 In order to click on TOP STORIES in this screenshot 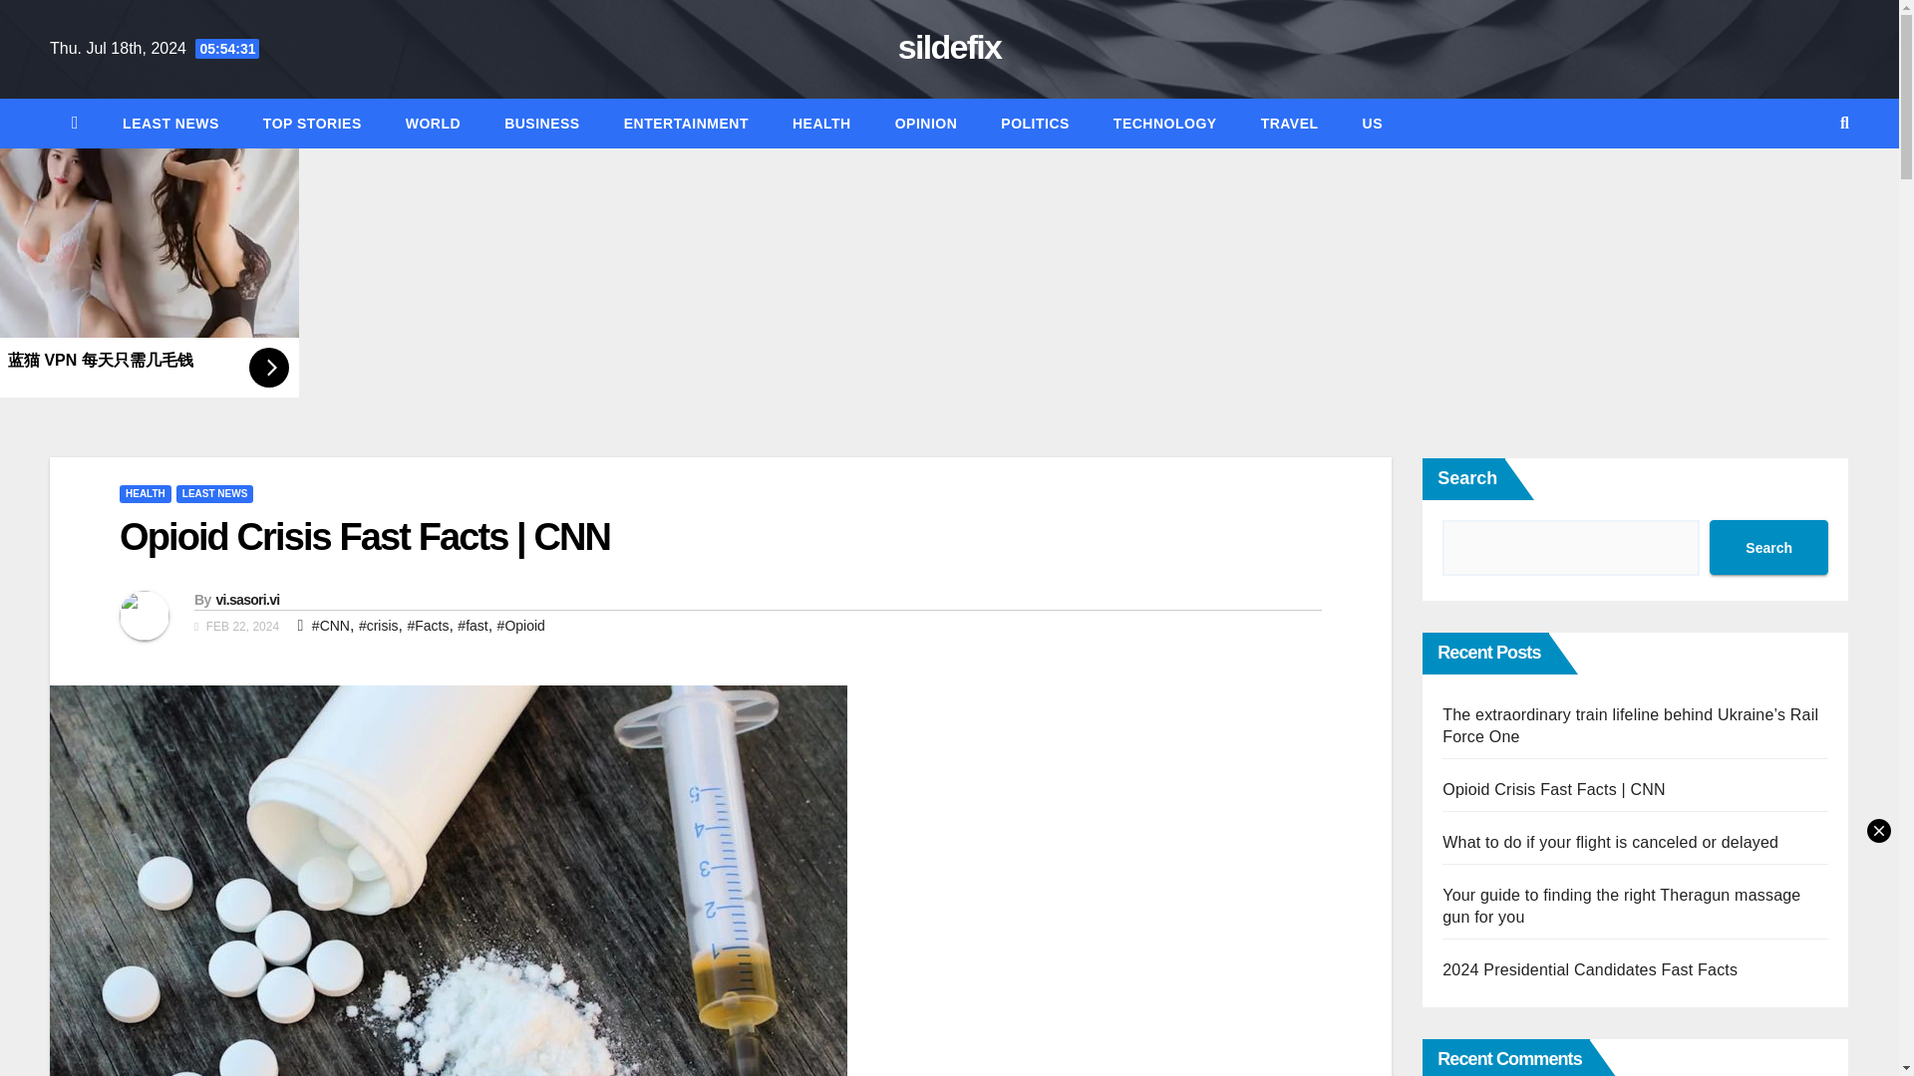, I will do `click(312, 124)`.